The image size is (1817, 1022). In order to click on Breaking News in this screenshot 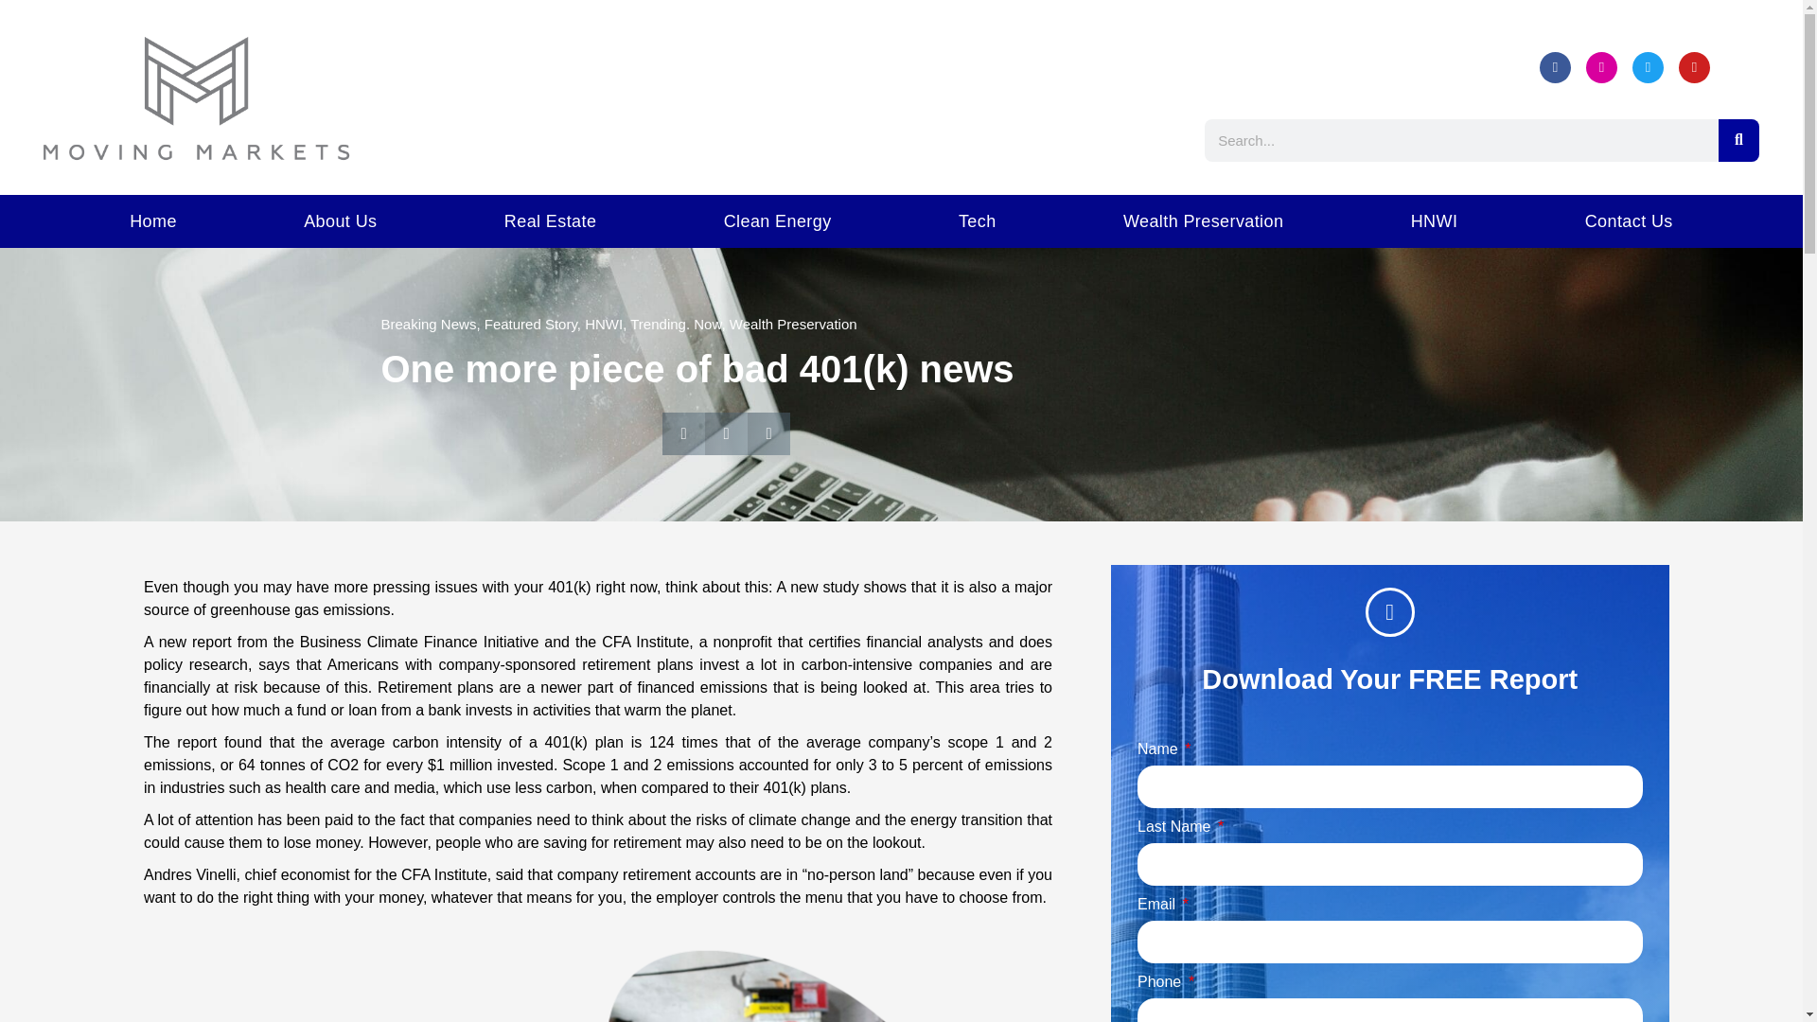, I will do `click(428, 324)`.